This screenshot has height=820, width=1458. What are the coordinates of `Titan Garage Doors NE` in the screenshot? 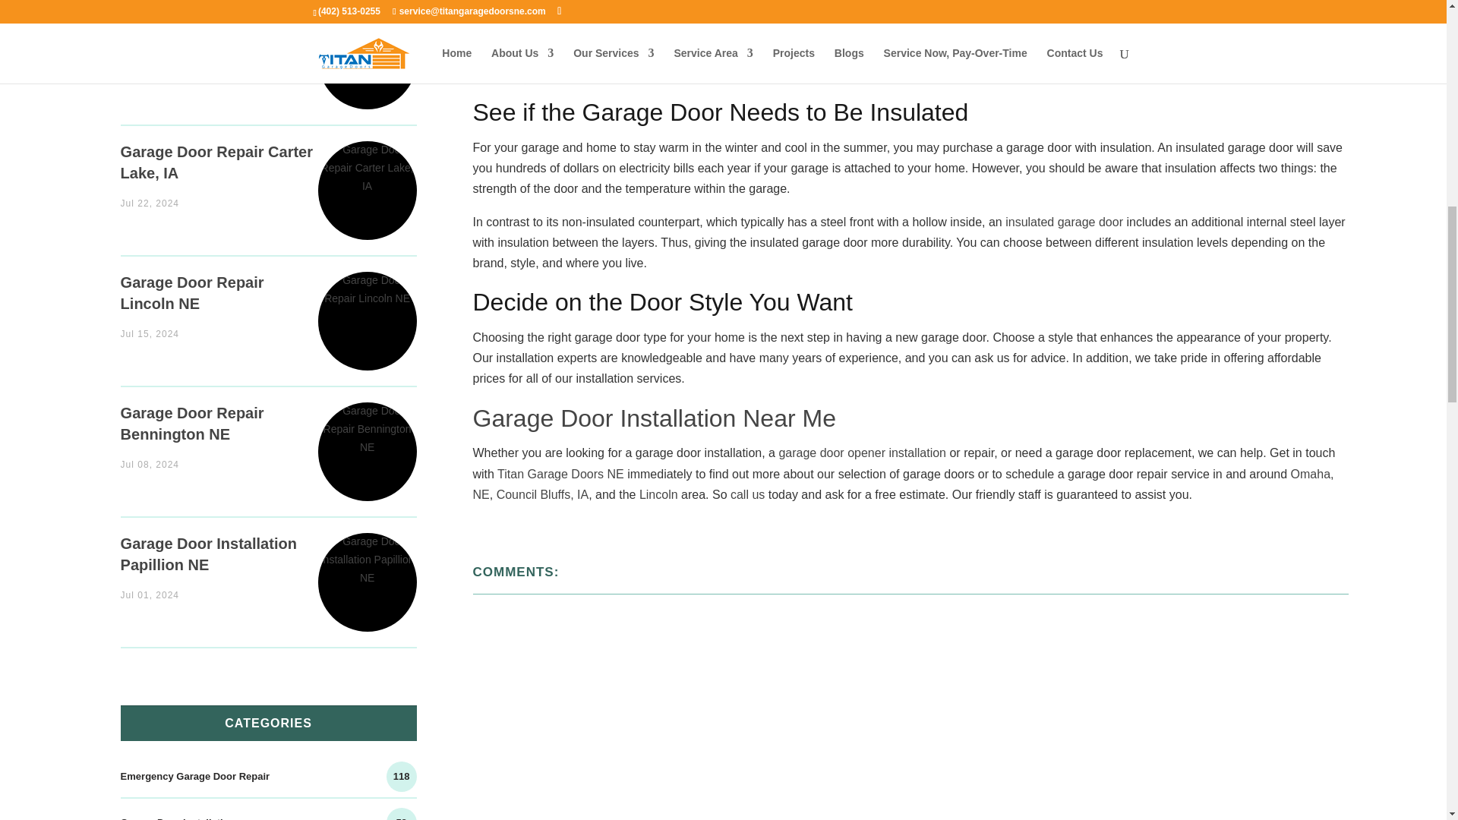 It's located at (1277, 73).